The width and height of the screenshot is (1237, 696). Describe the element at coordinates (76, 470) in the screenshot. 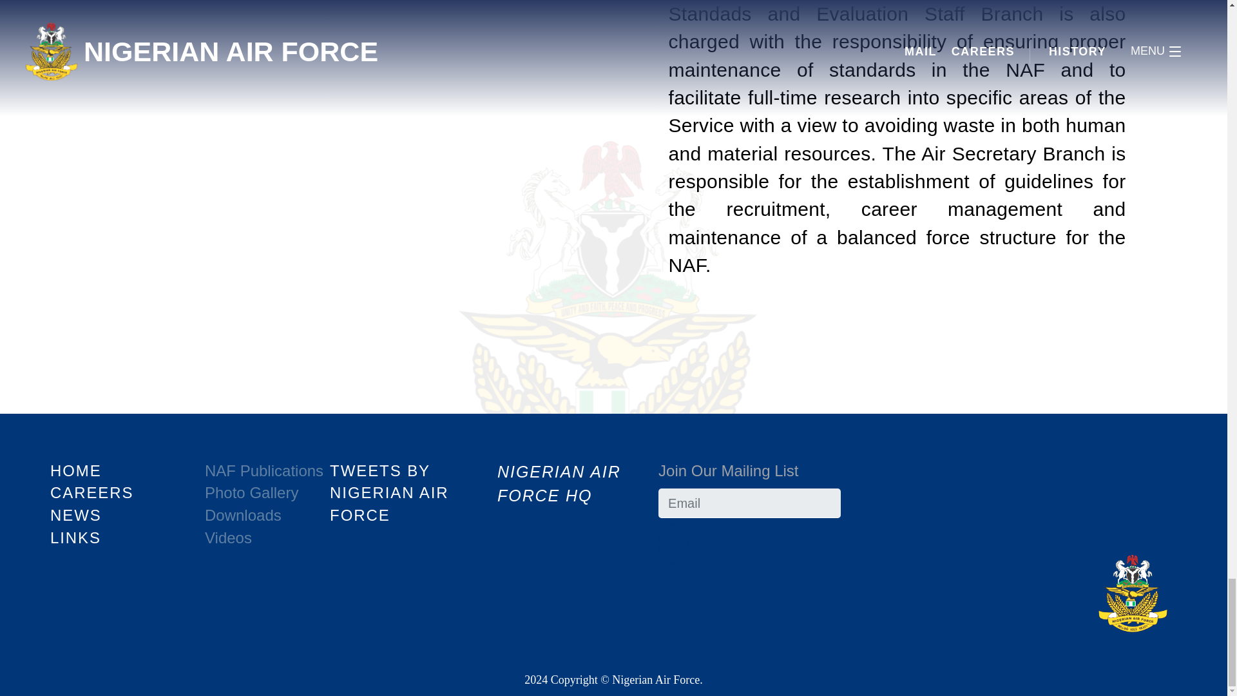

I see `HOME` at that location.